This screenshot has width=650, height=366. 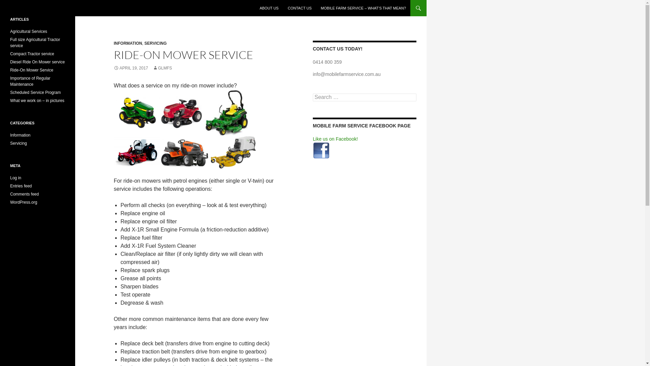 What do you see at coordinates (24, 202) in the screenshot?
I see `WordPress.org` at bounding box center [24, 202].